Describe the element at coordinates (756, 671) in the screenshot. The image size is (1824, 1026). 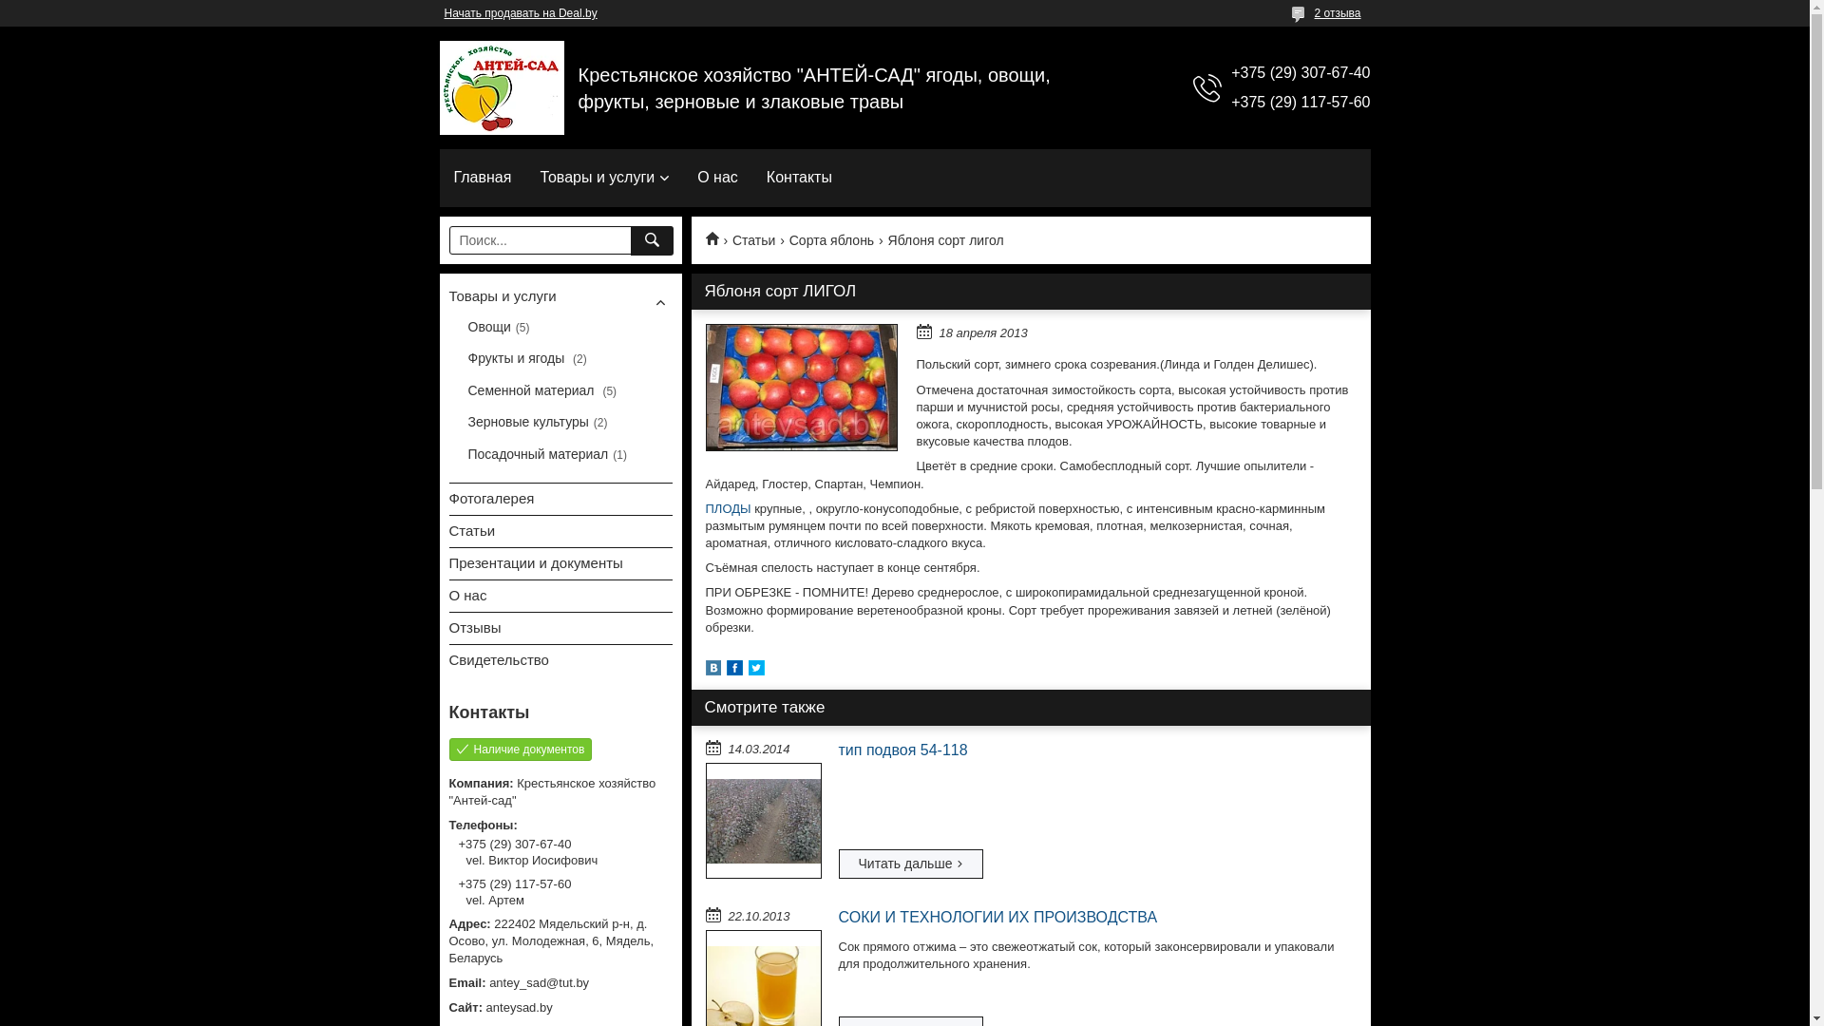
I see `twitter` at that location.